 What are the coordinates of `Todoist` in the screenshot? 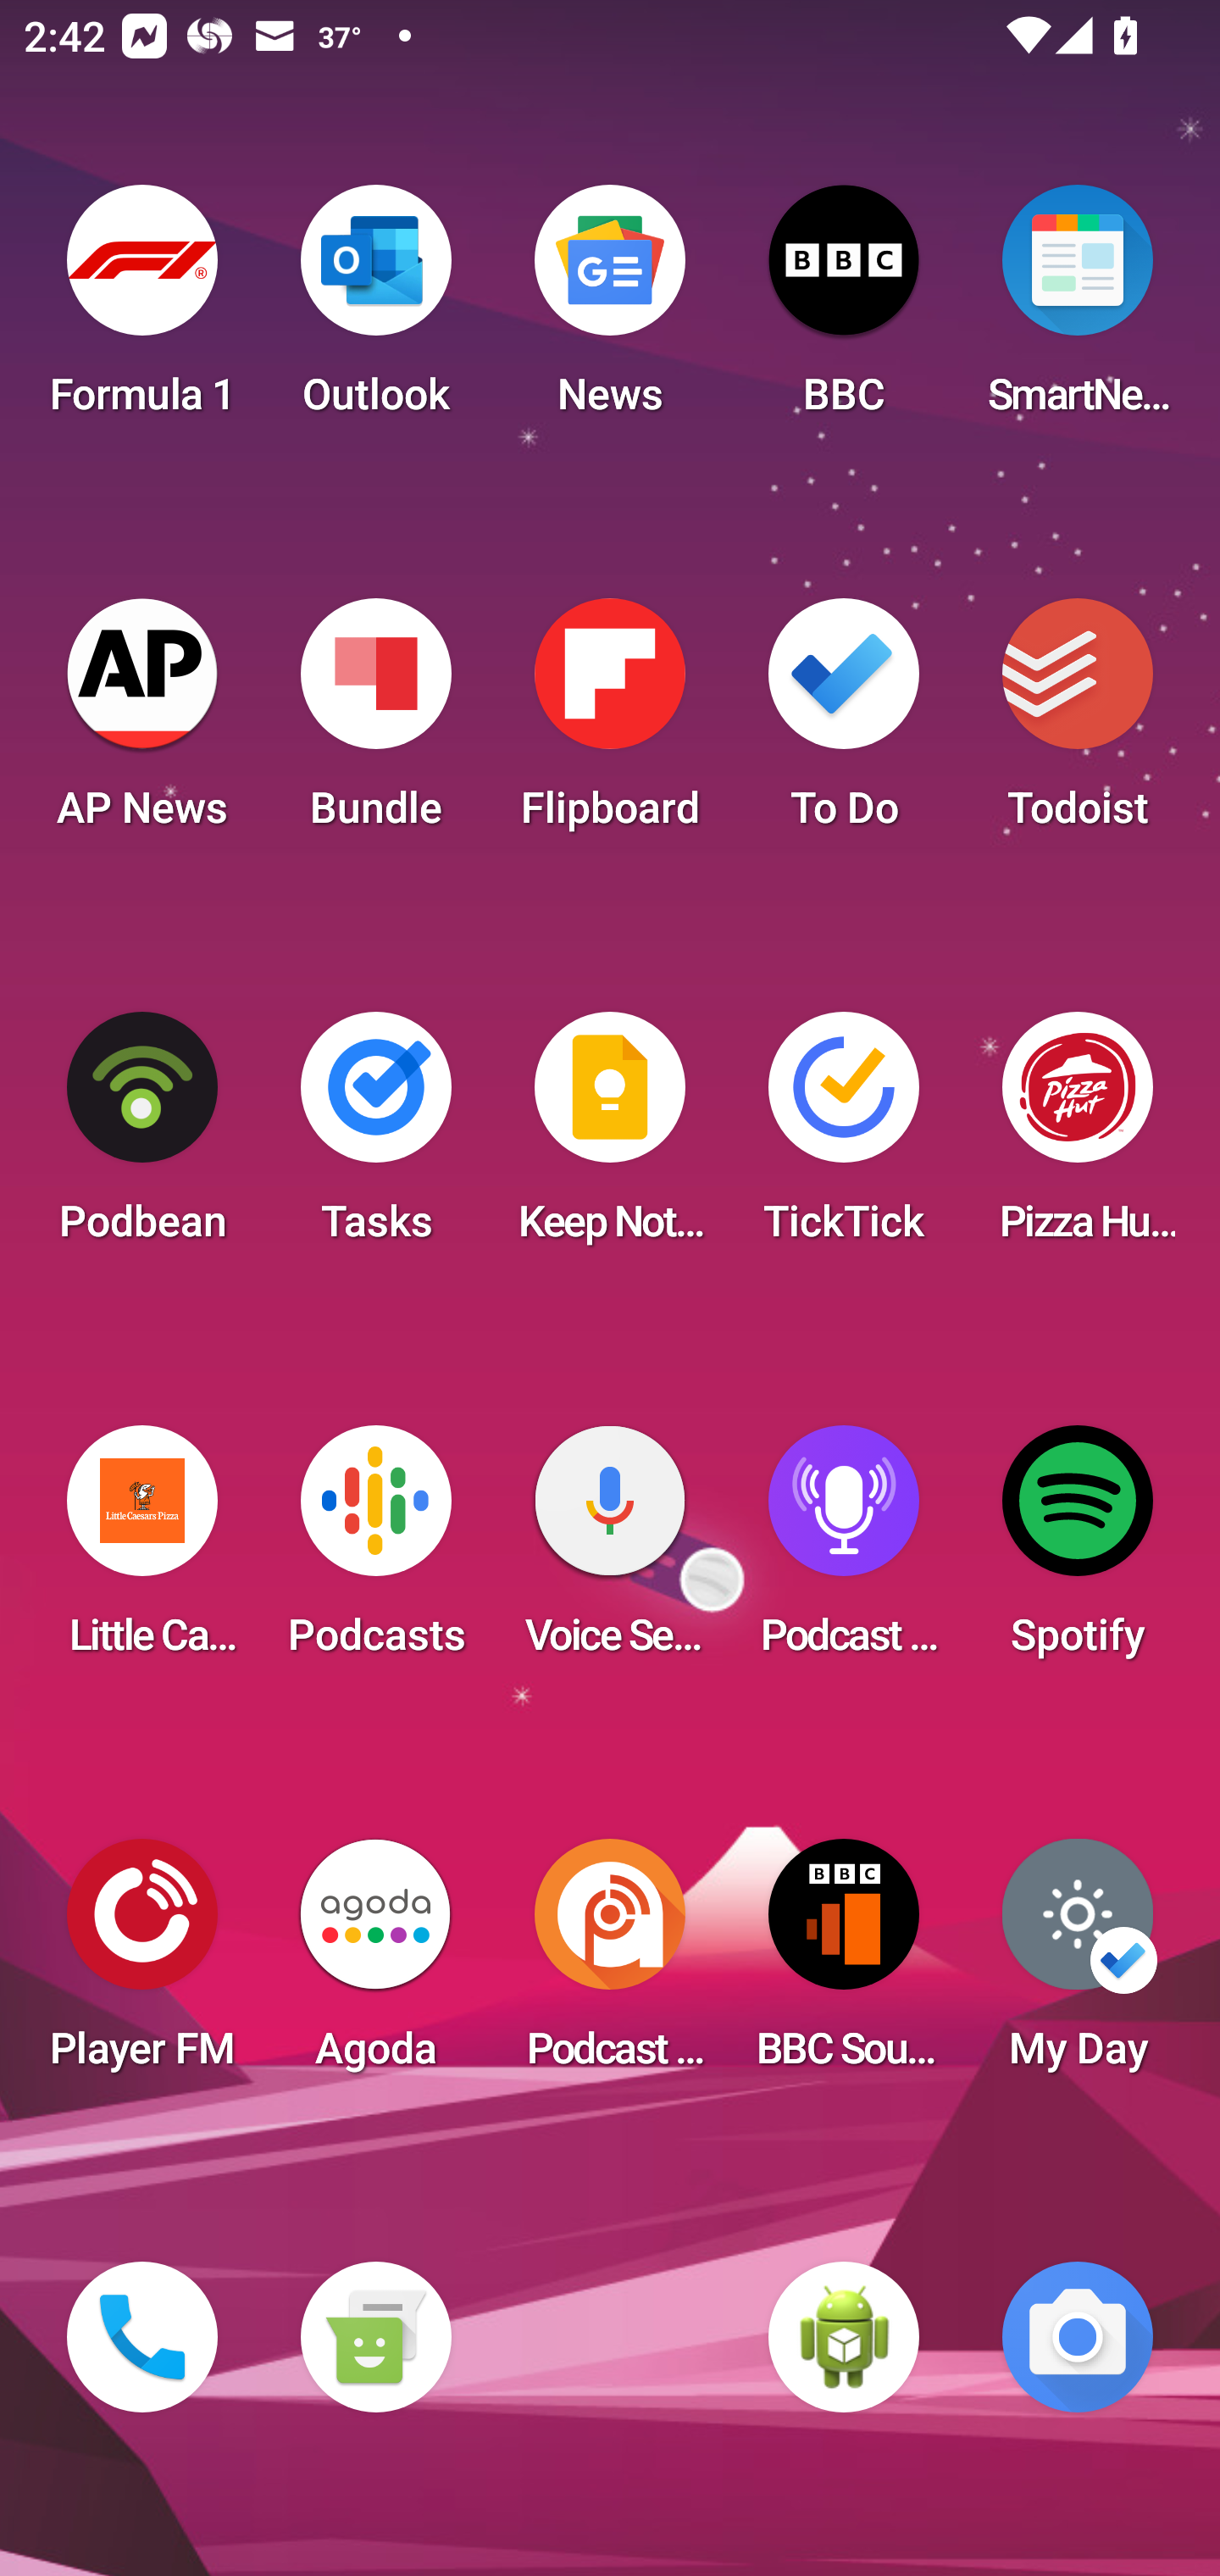 It's located at (1078, 724).